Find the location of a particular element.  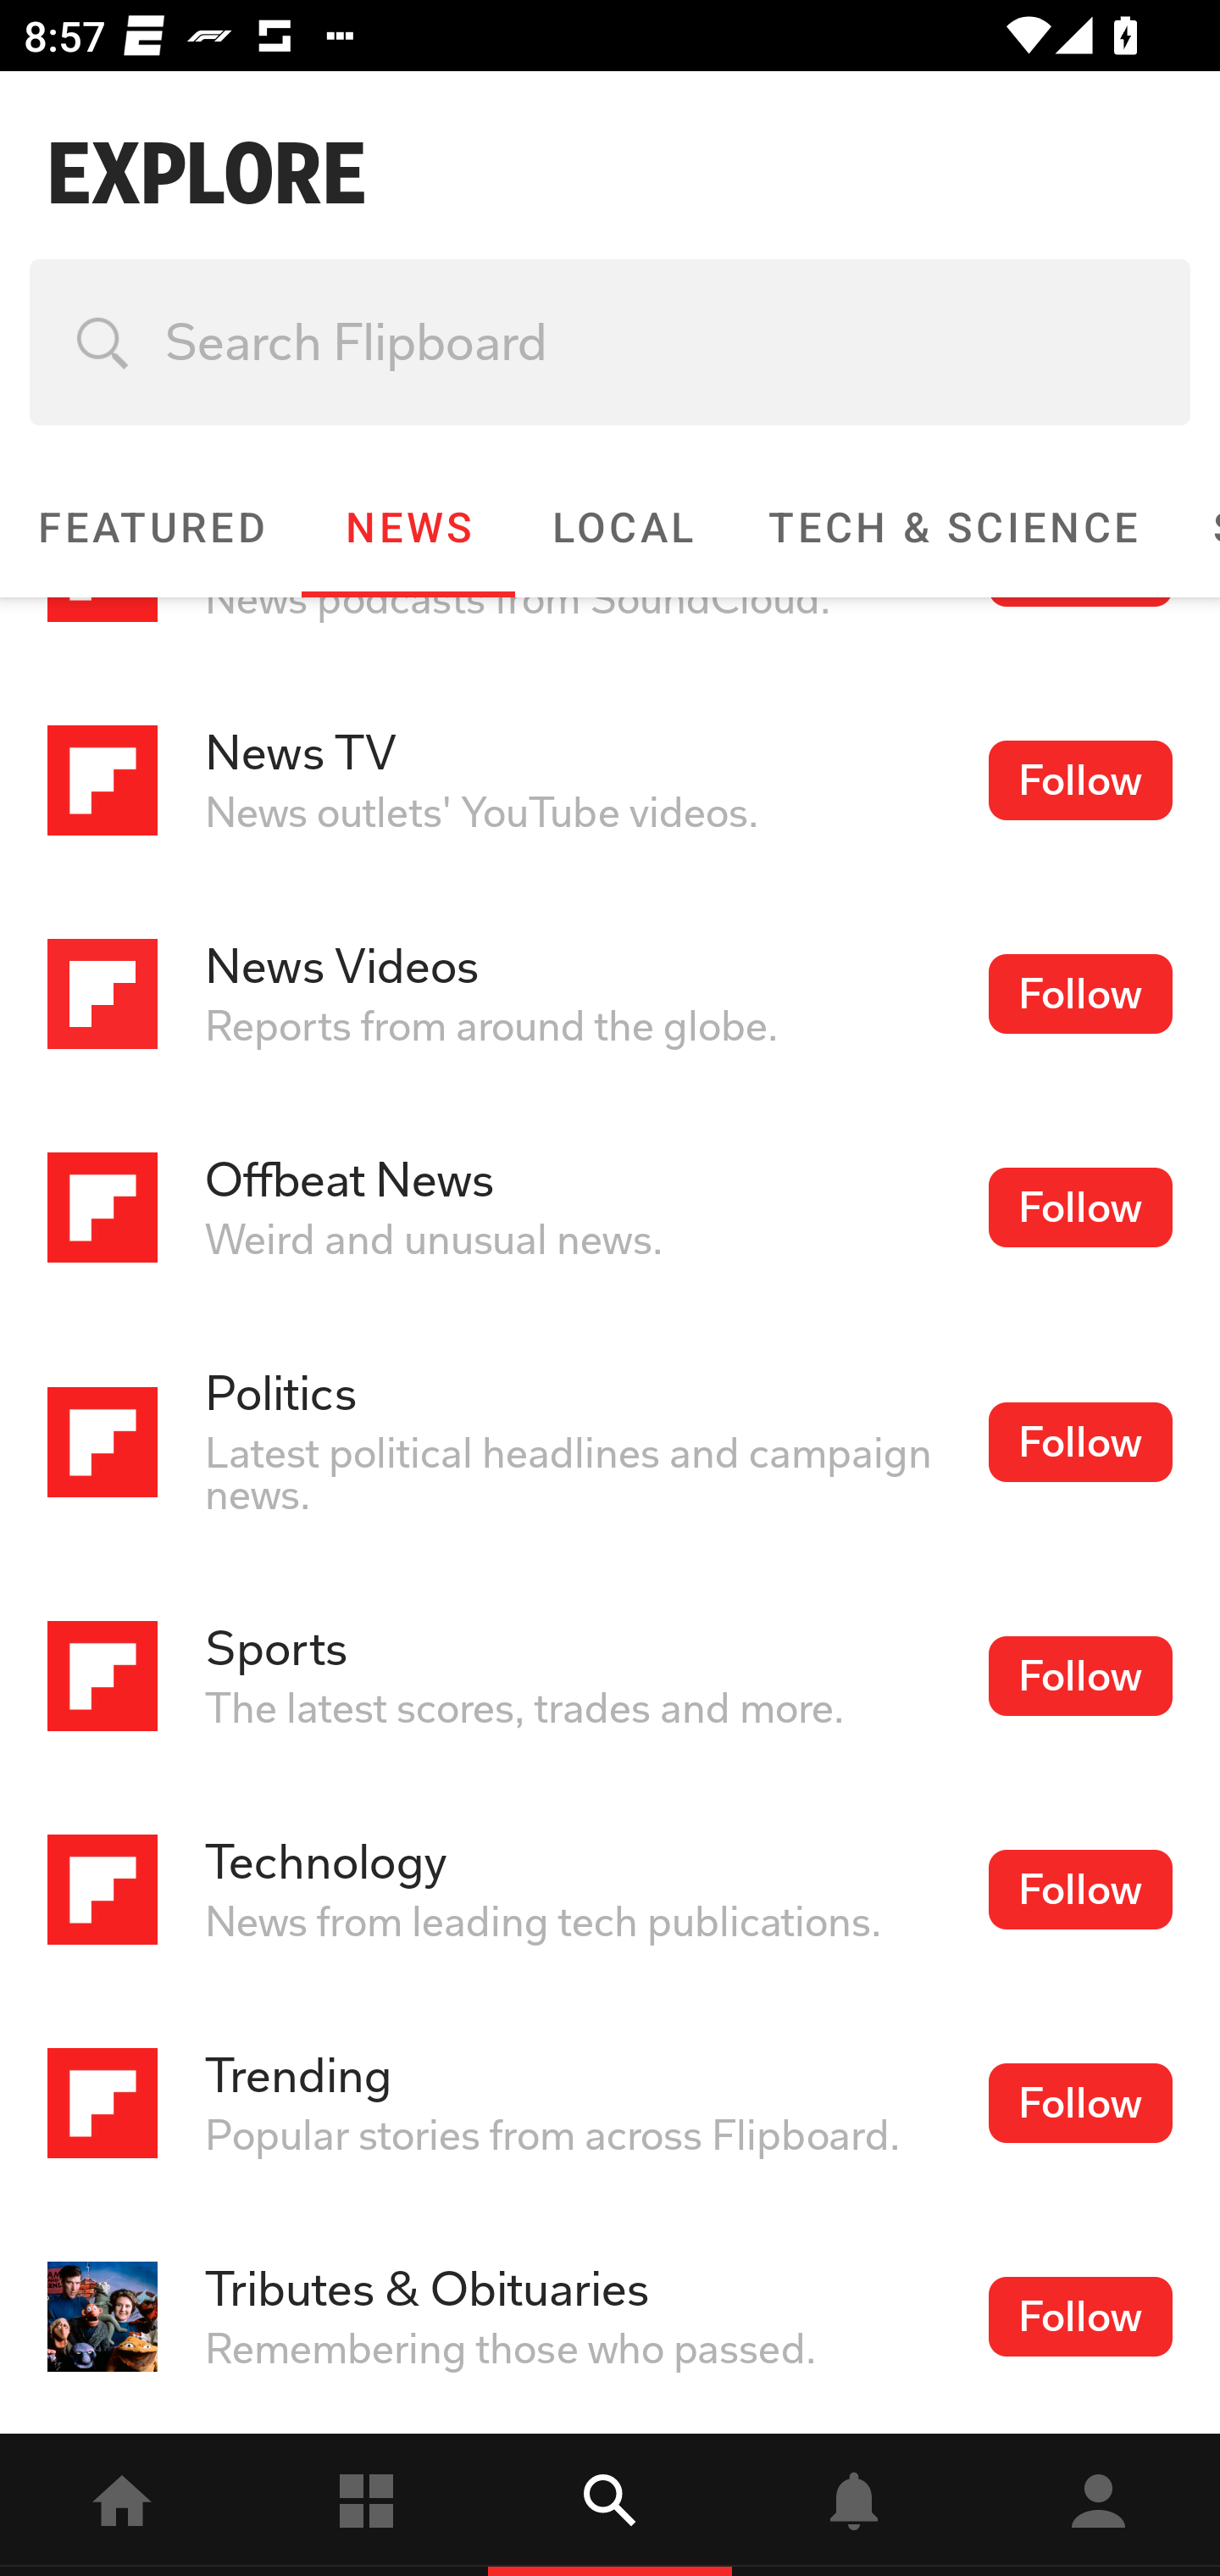

Offbeat News Weird and unusual news. Follow is located at coordinates (610, 1208).